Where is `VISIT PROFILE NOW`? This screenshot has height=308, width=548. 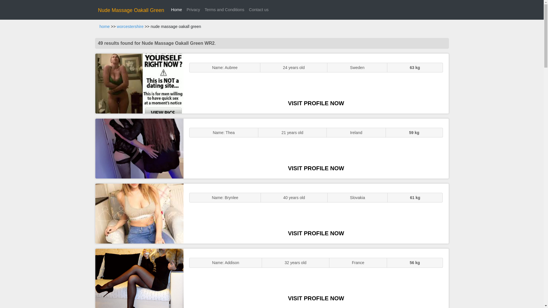 VISIT PROFILE NOW is located at coordinates (316, 298).